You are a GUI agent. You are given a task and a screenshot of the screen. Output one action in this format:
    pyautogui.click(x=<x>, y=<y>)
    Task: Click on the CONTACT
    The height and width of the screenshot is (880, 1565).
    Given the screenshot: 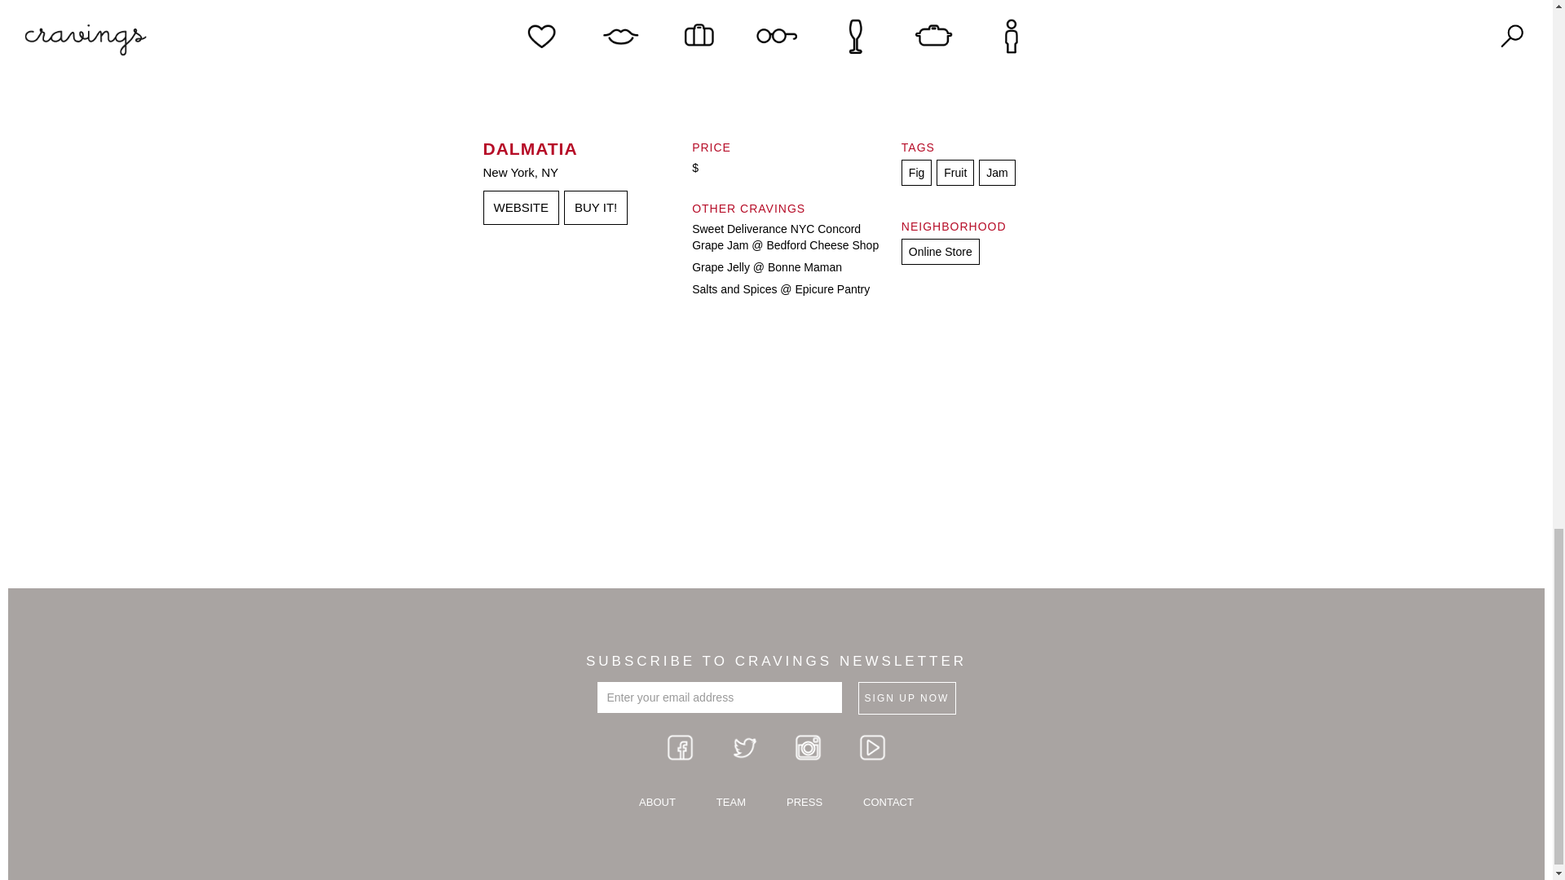 What is the action you would take?
    pyautogui.click(x=888, y=803)
    